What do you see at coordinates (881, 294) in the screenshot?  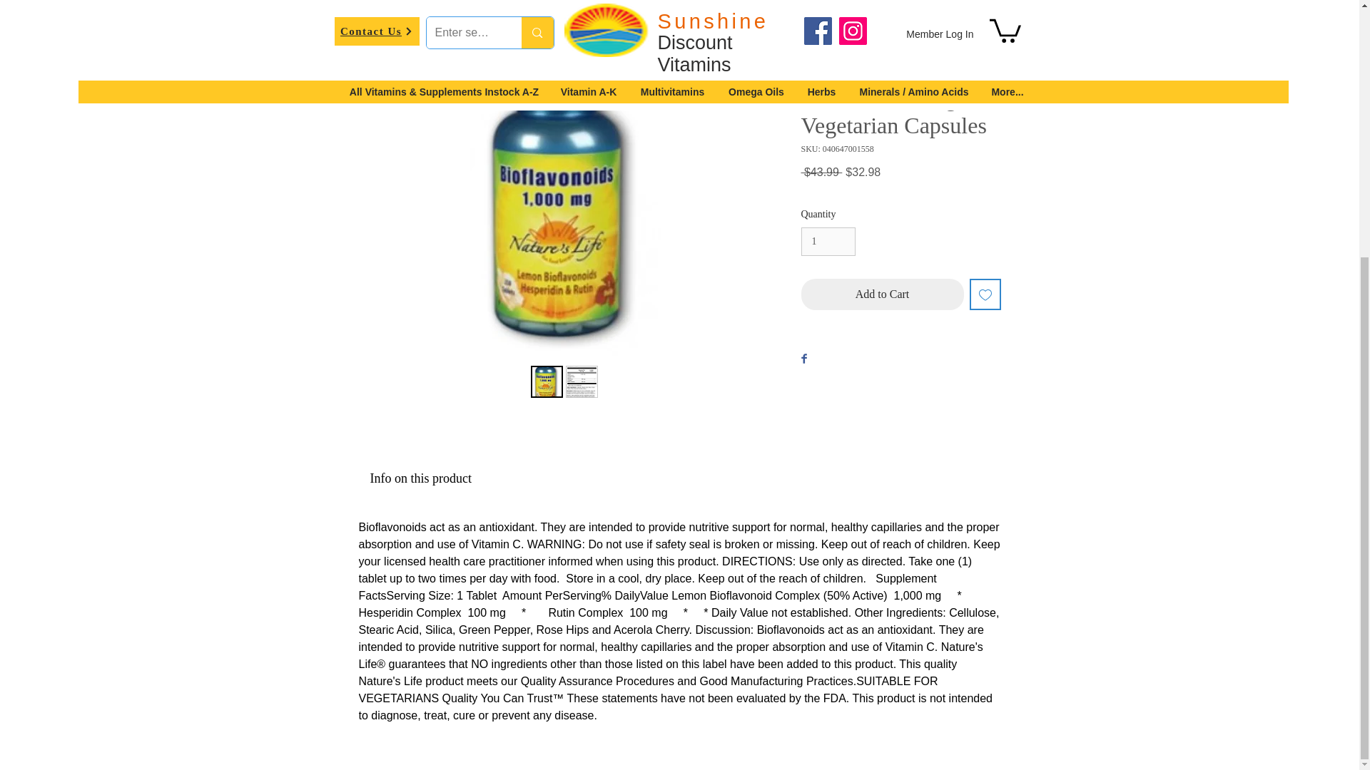 I see `Add to Cart` at bounding box center [881, 294].